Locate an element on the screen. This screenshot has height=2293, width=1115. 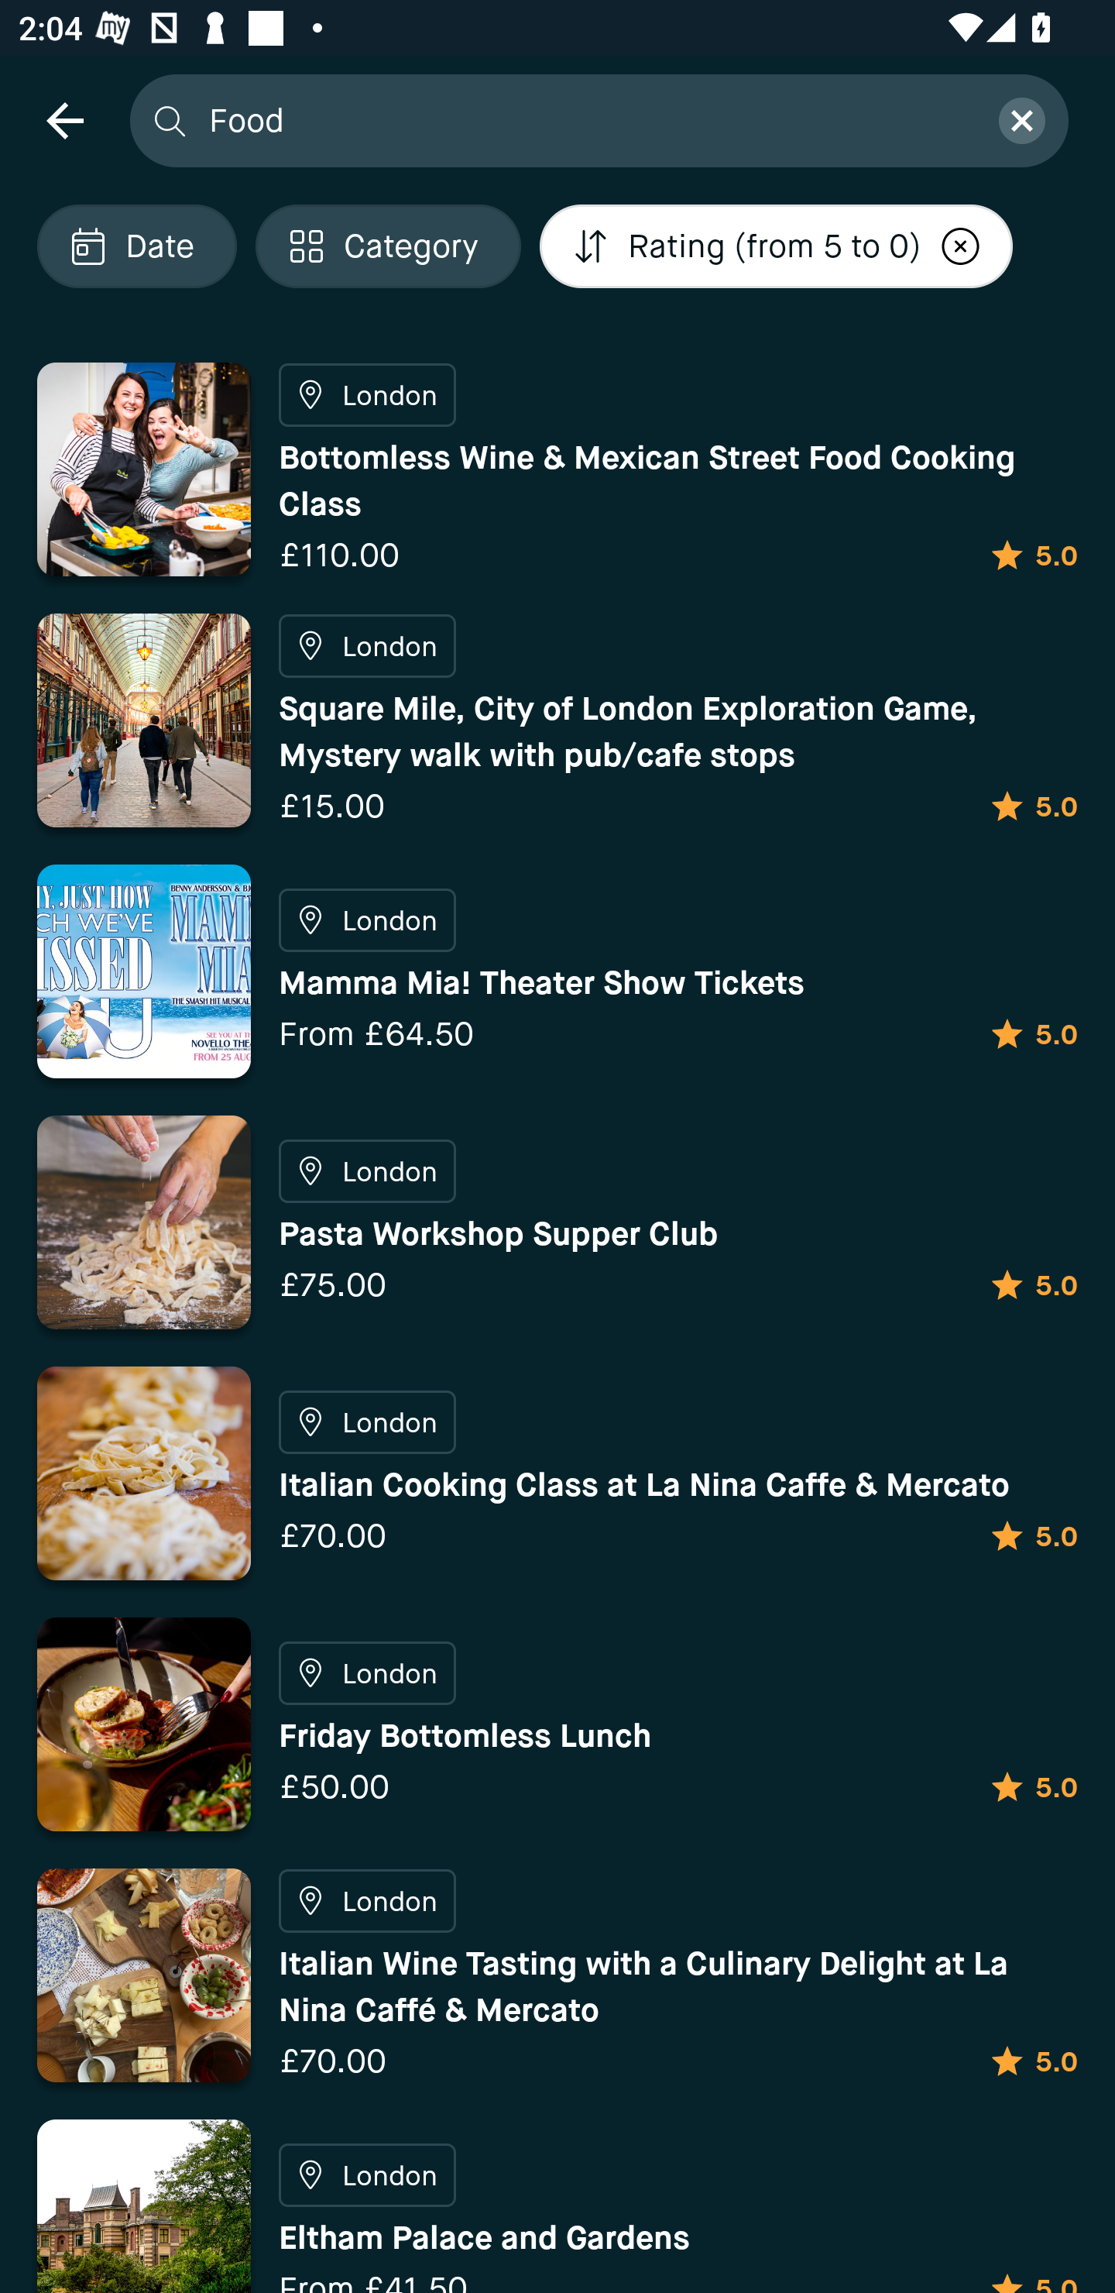
Food is located at coordinates (588, 119).